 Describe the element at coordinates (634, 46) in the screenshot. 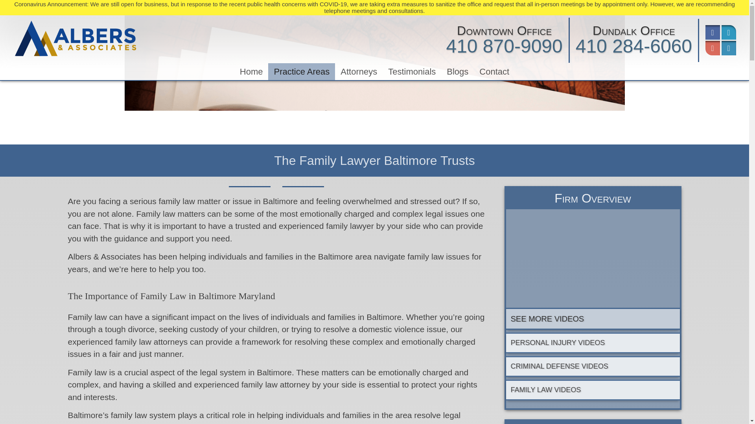

I see `410 284-6060` at that location.